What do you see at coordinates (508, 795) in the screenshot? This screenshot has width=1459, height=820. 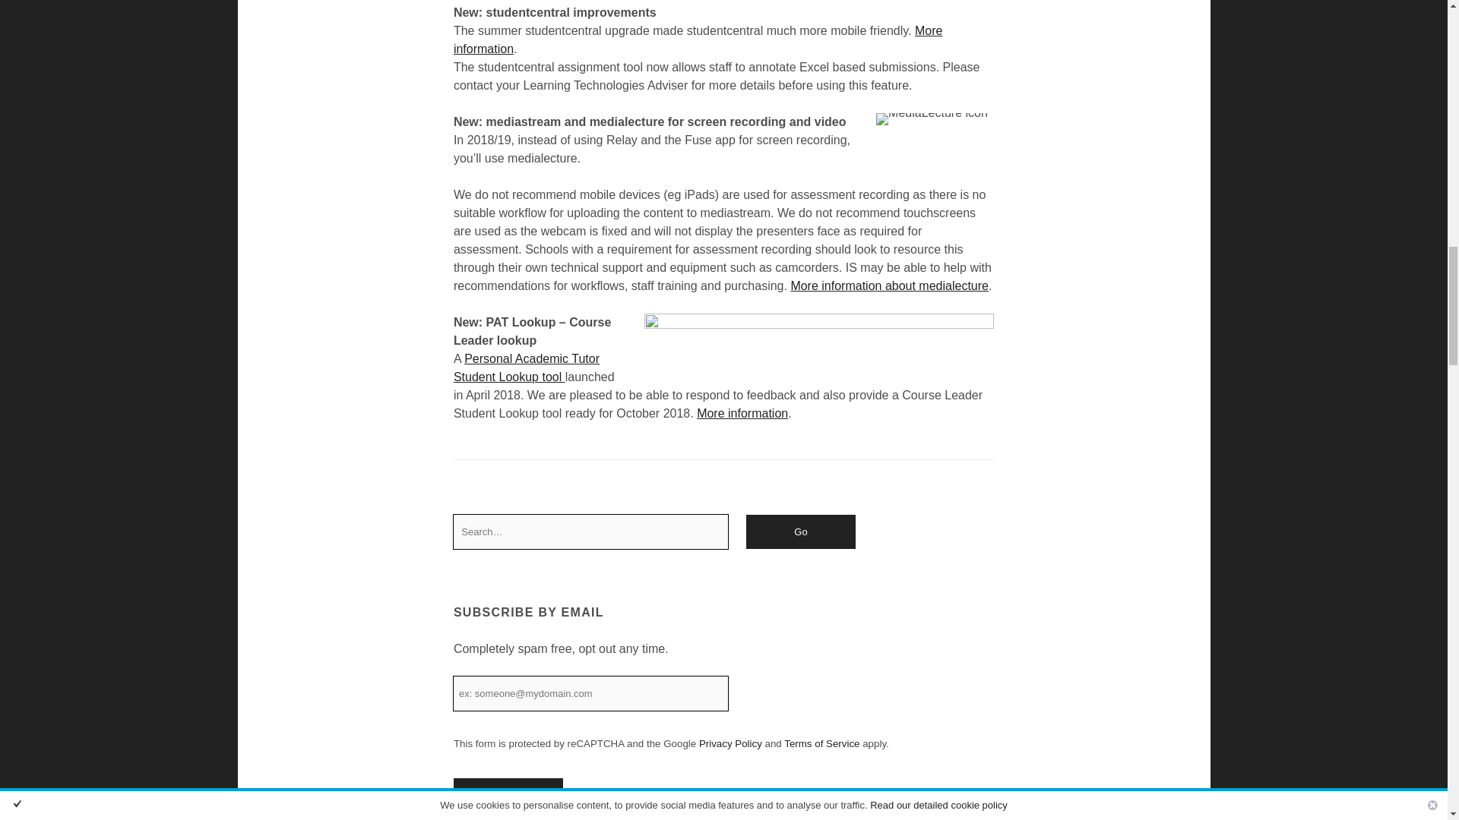 I see `Subscribe` at bounding box center [508, 795].